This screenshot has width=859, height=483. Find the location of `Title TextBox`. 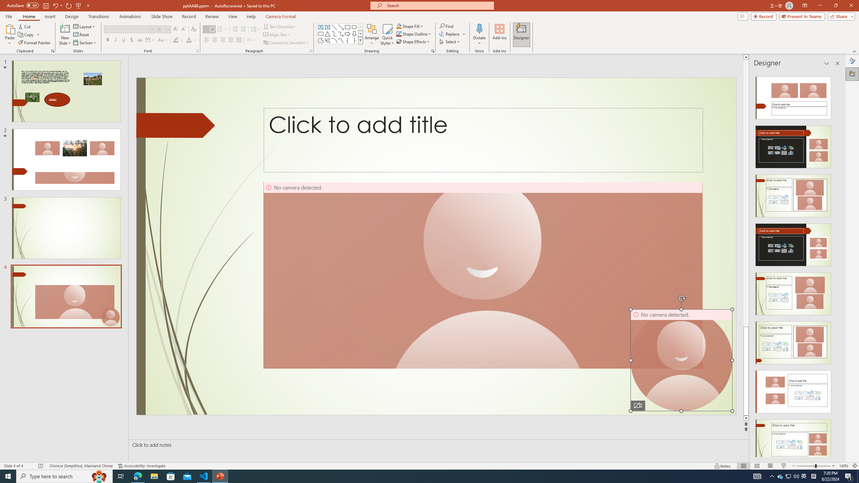

Title TextBox is located at coordinates (483, 140).